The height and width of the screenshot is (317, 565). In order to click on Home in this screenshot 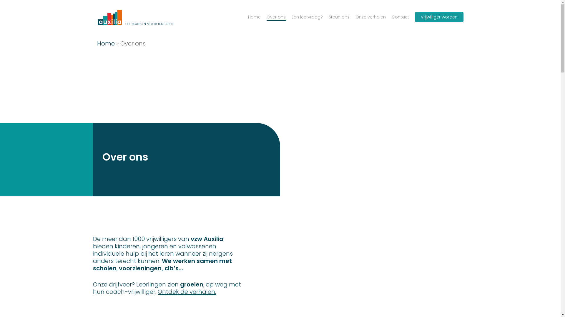, I will do `click(106, 43)`.